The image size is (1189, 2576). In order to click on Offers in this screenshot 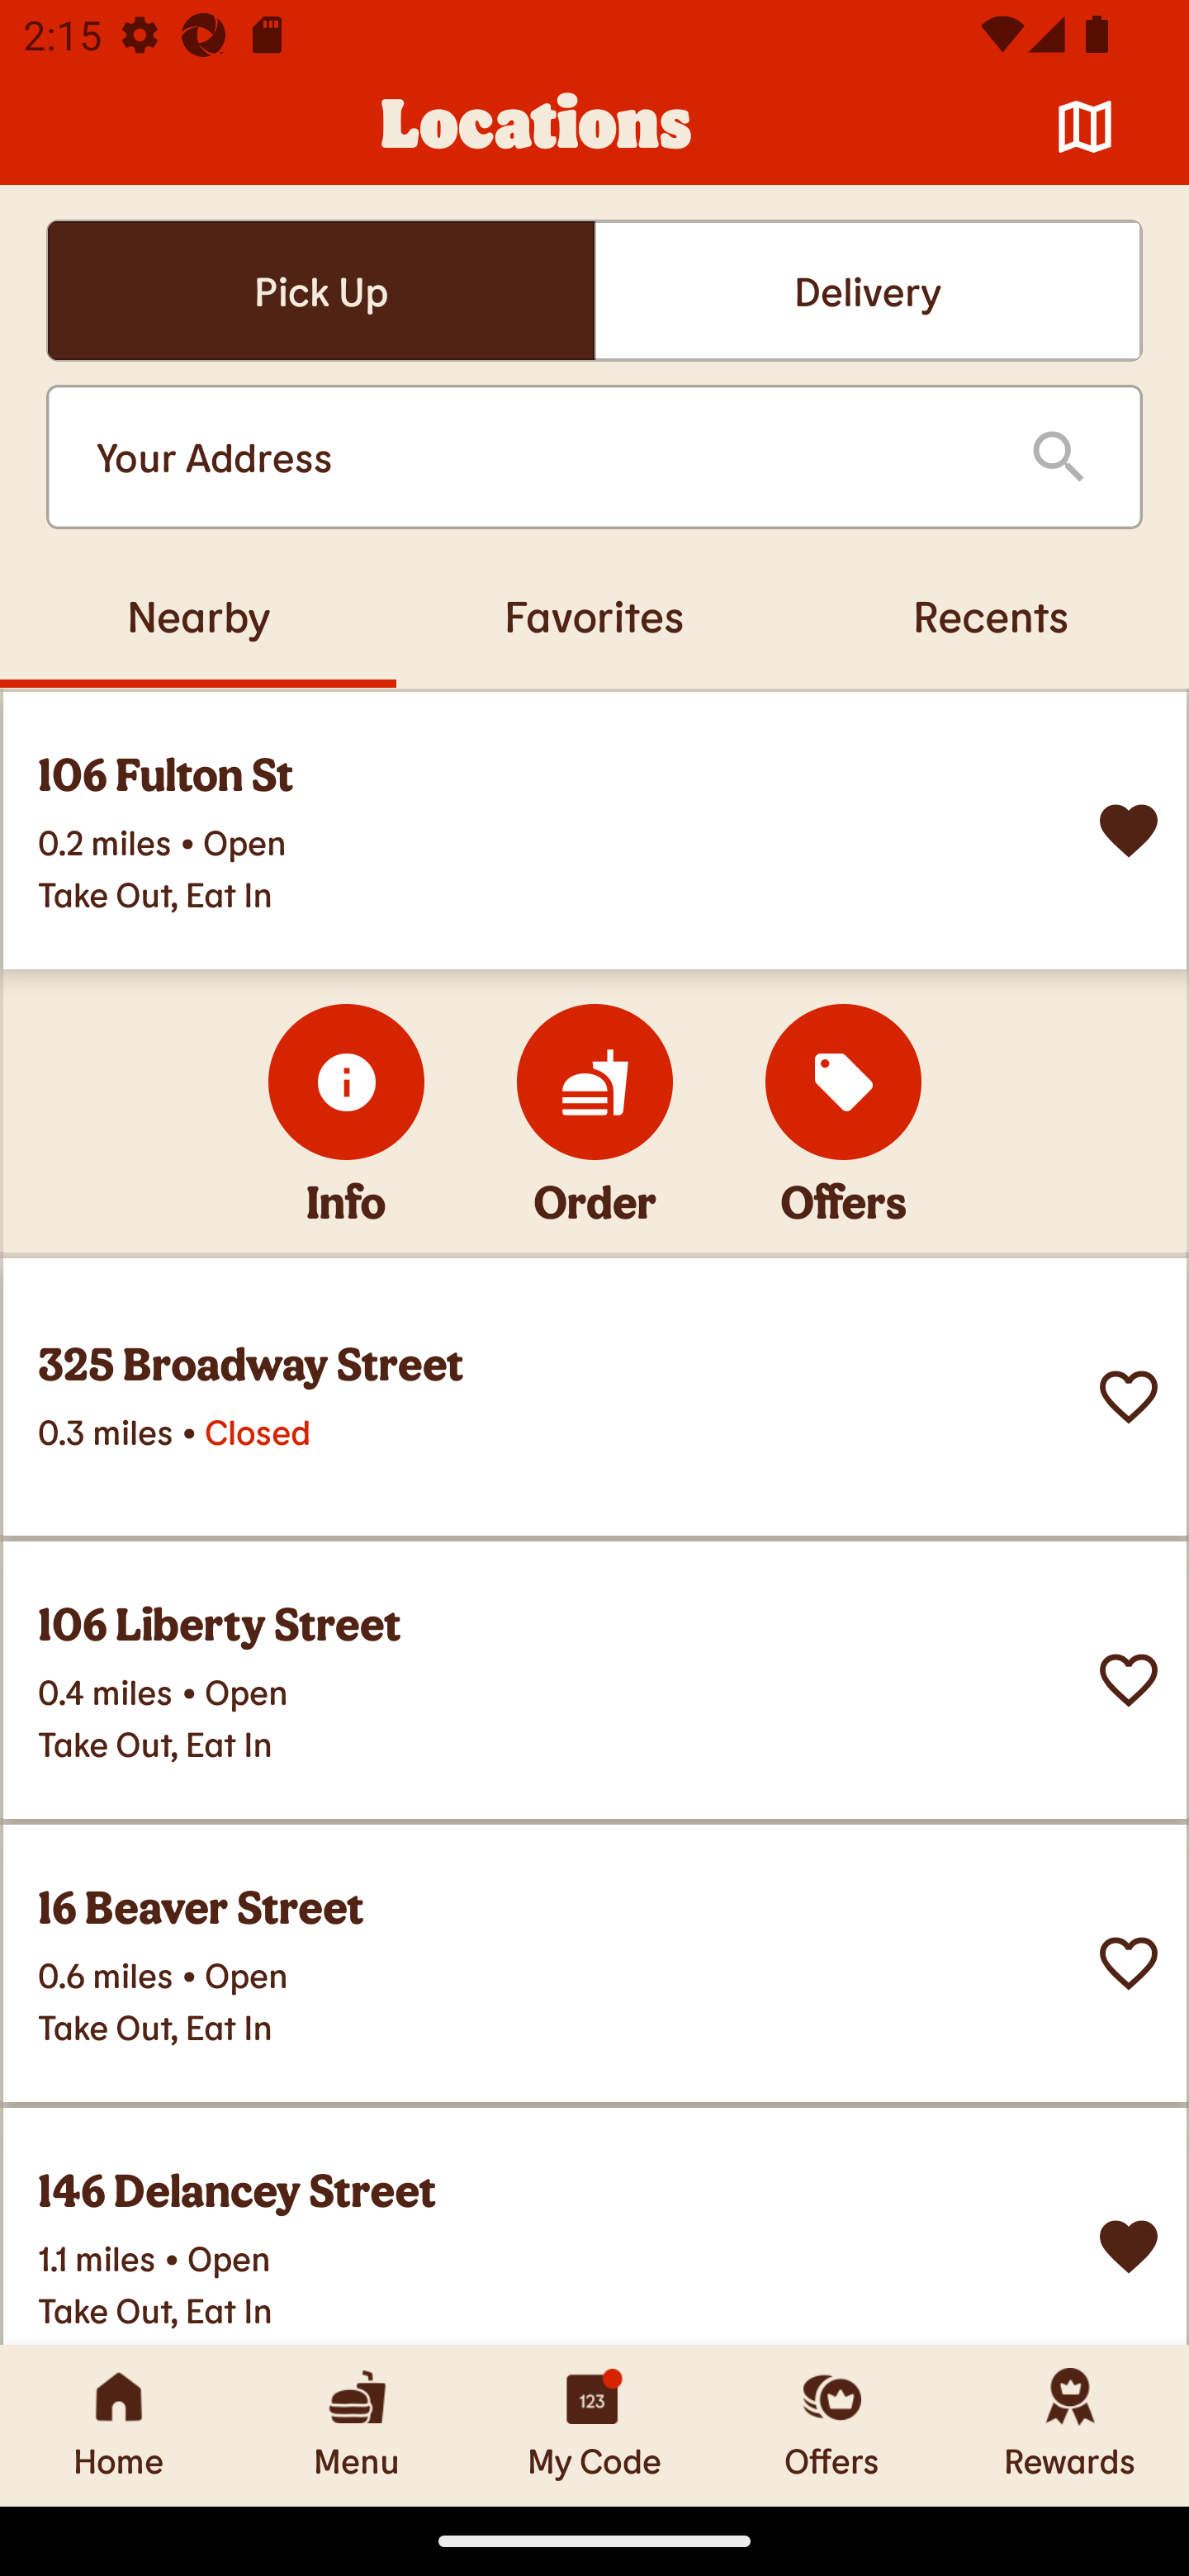, I will do `click(832, 2425)`.